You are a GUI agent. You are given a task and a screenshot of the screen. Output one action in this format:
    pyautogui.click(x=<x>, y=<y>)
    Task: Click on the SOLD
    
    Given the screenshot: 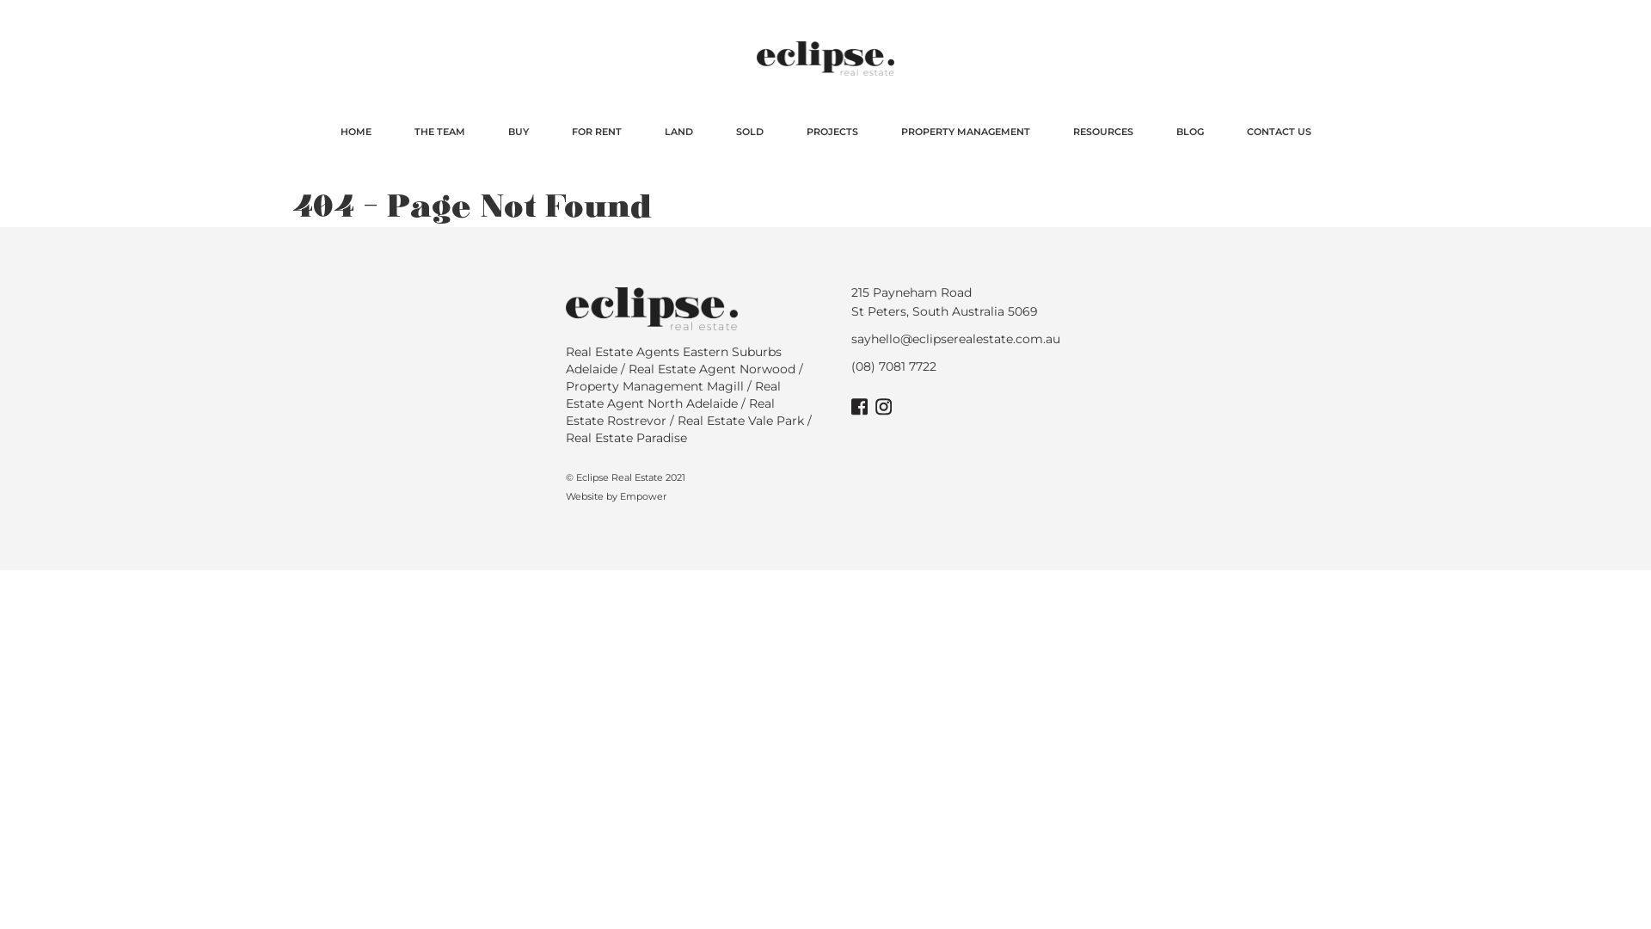 What is the action you would take?
    pyautogui.click(x=749, y=132)
    